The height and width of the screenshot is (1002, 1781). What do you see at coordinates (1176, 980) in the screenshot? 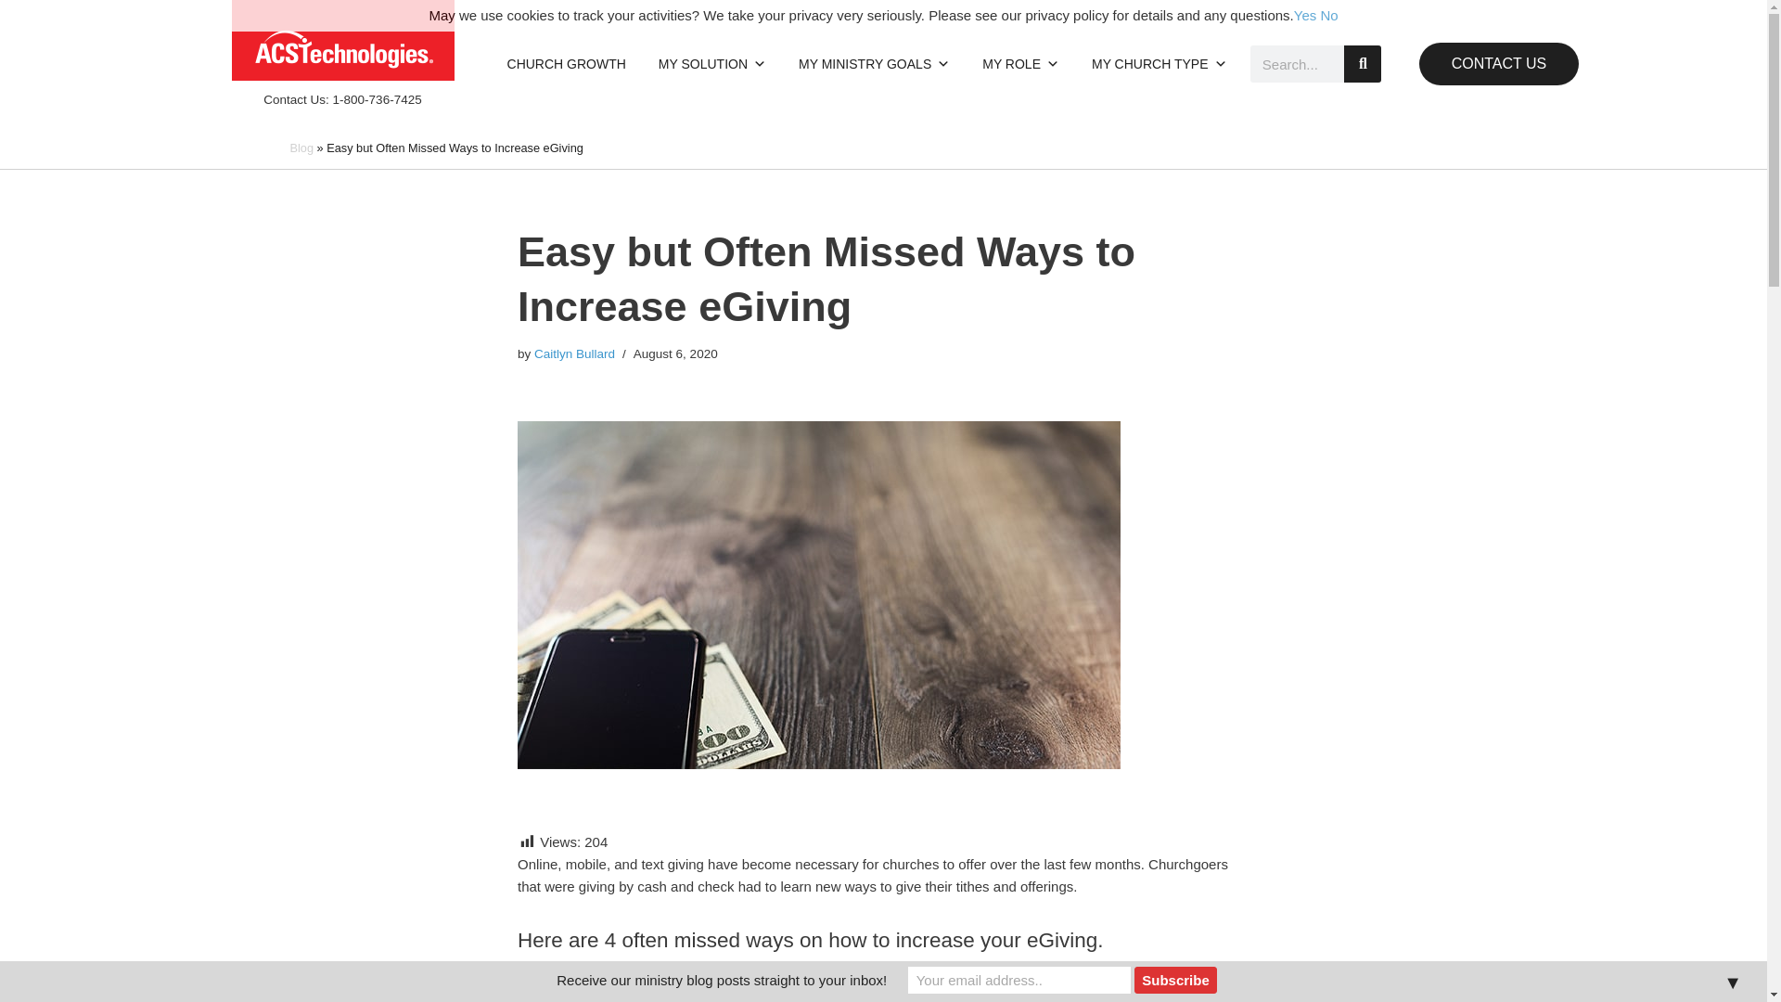
I see `Subscribe` at bounding box center [1176, 980].